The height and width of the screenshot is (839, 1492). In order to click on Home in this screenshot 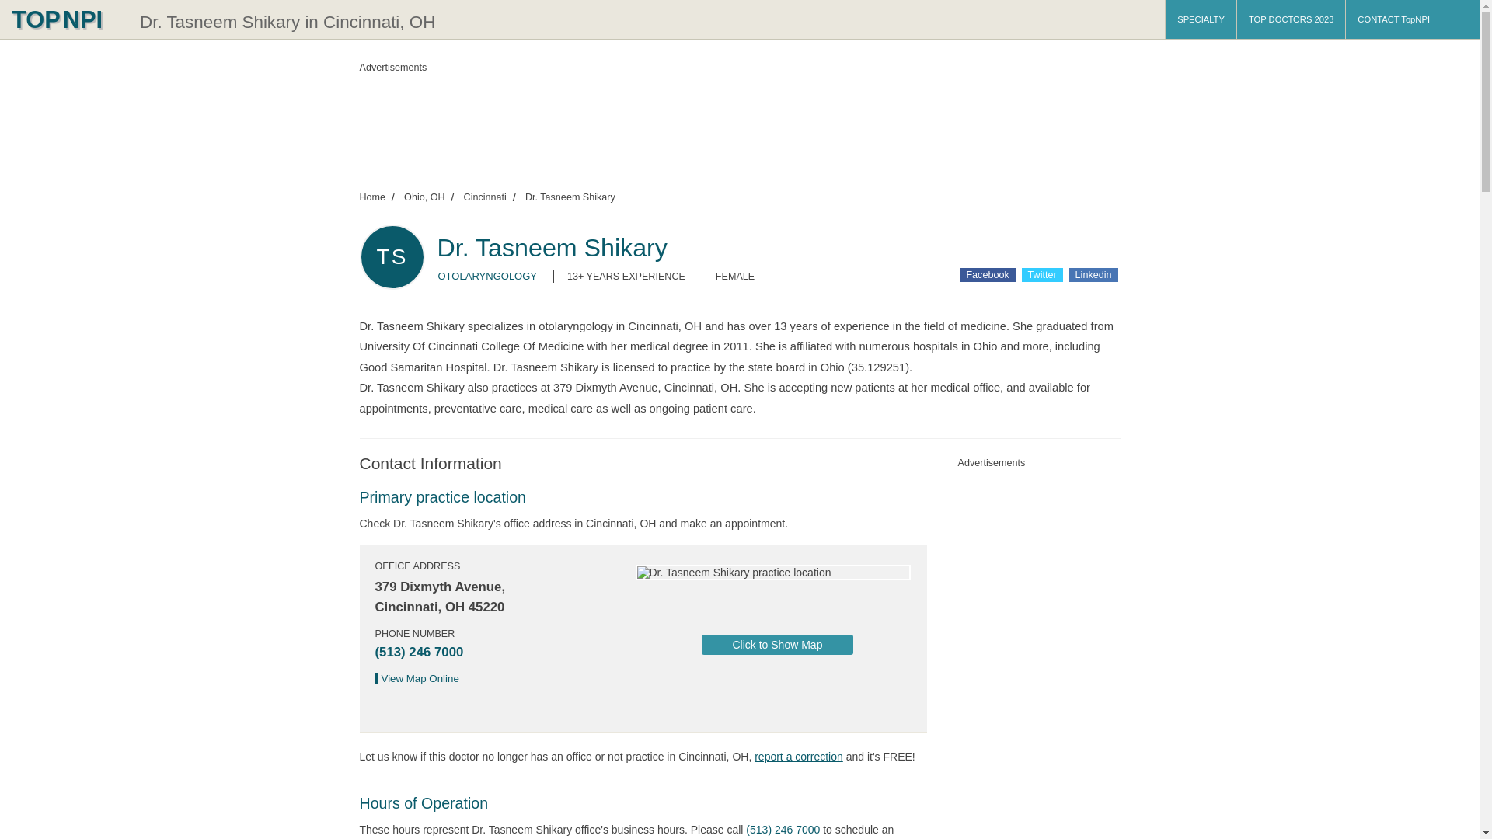, I will do `click(371, 197)`.